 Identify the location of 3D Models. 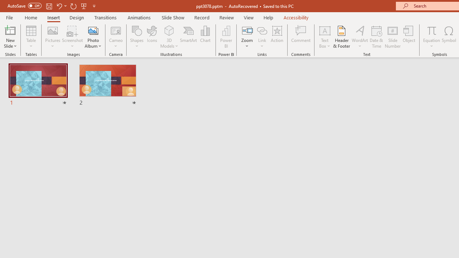
(169, 37).